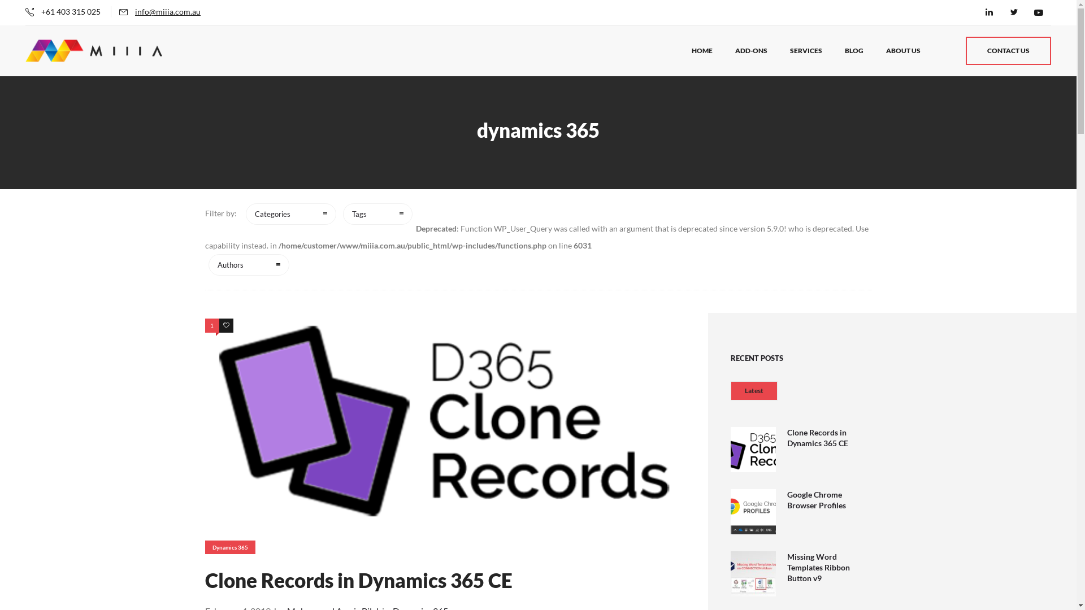  What do you see at coordinates (903, 51) in the screenshot?
I see `ABOUT US` at bounding box center [903, 51].